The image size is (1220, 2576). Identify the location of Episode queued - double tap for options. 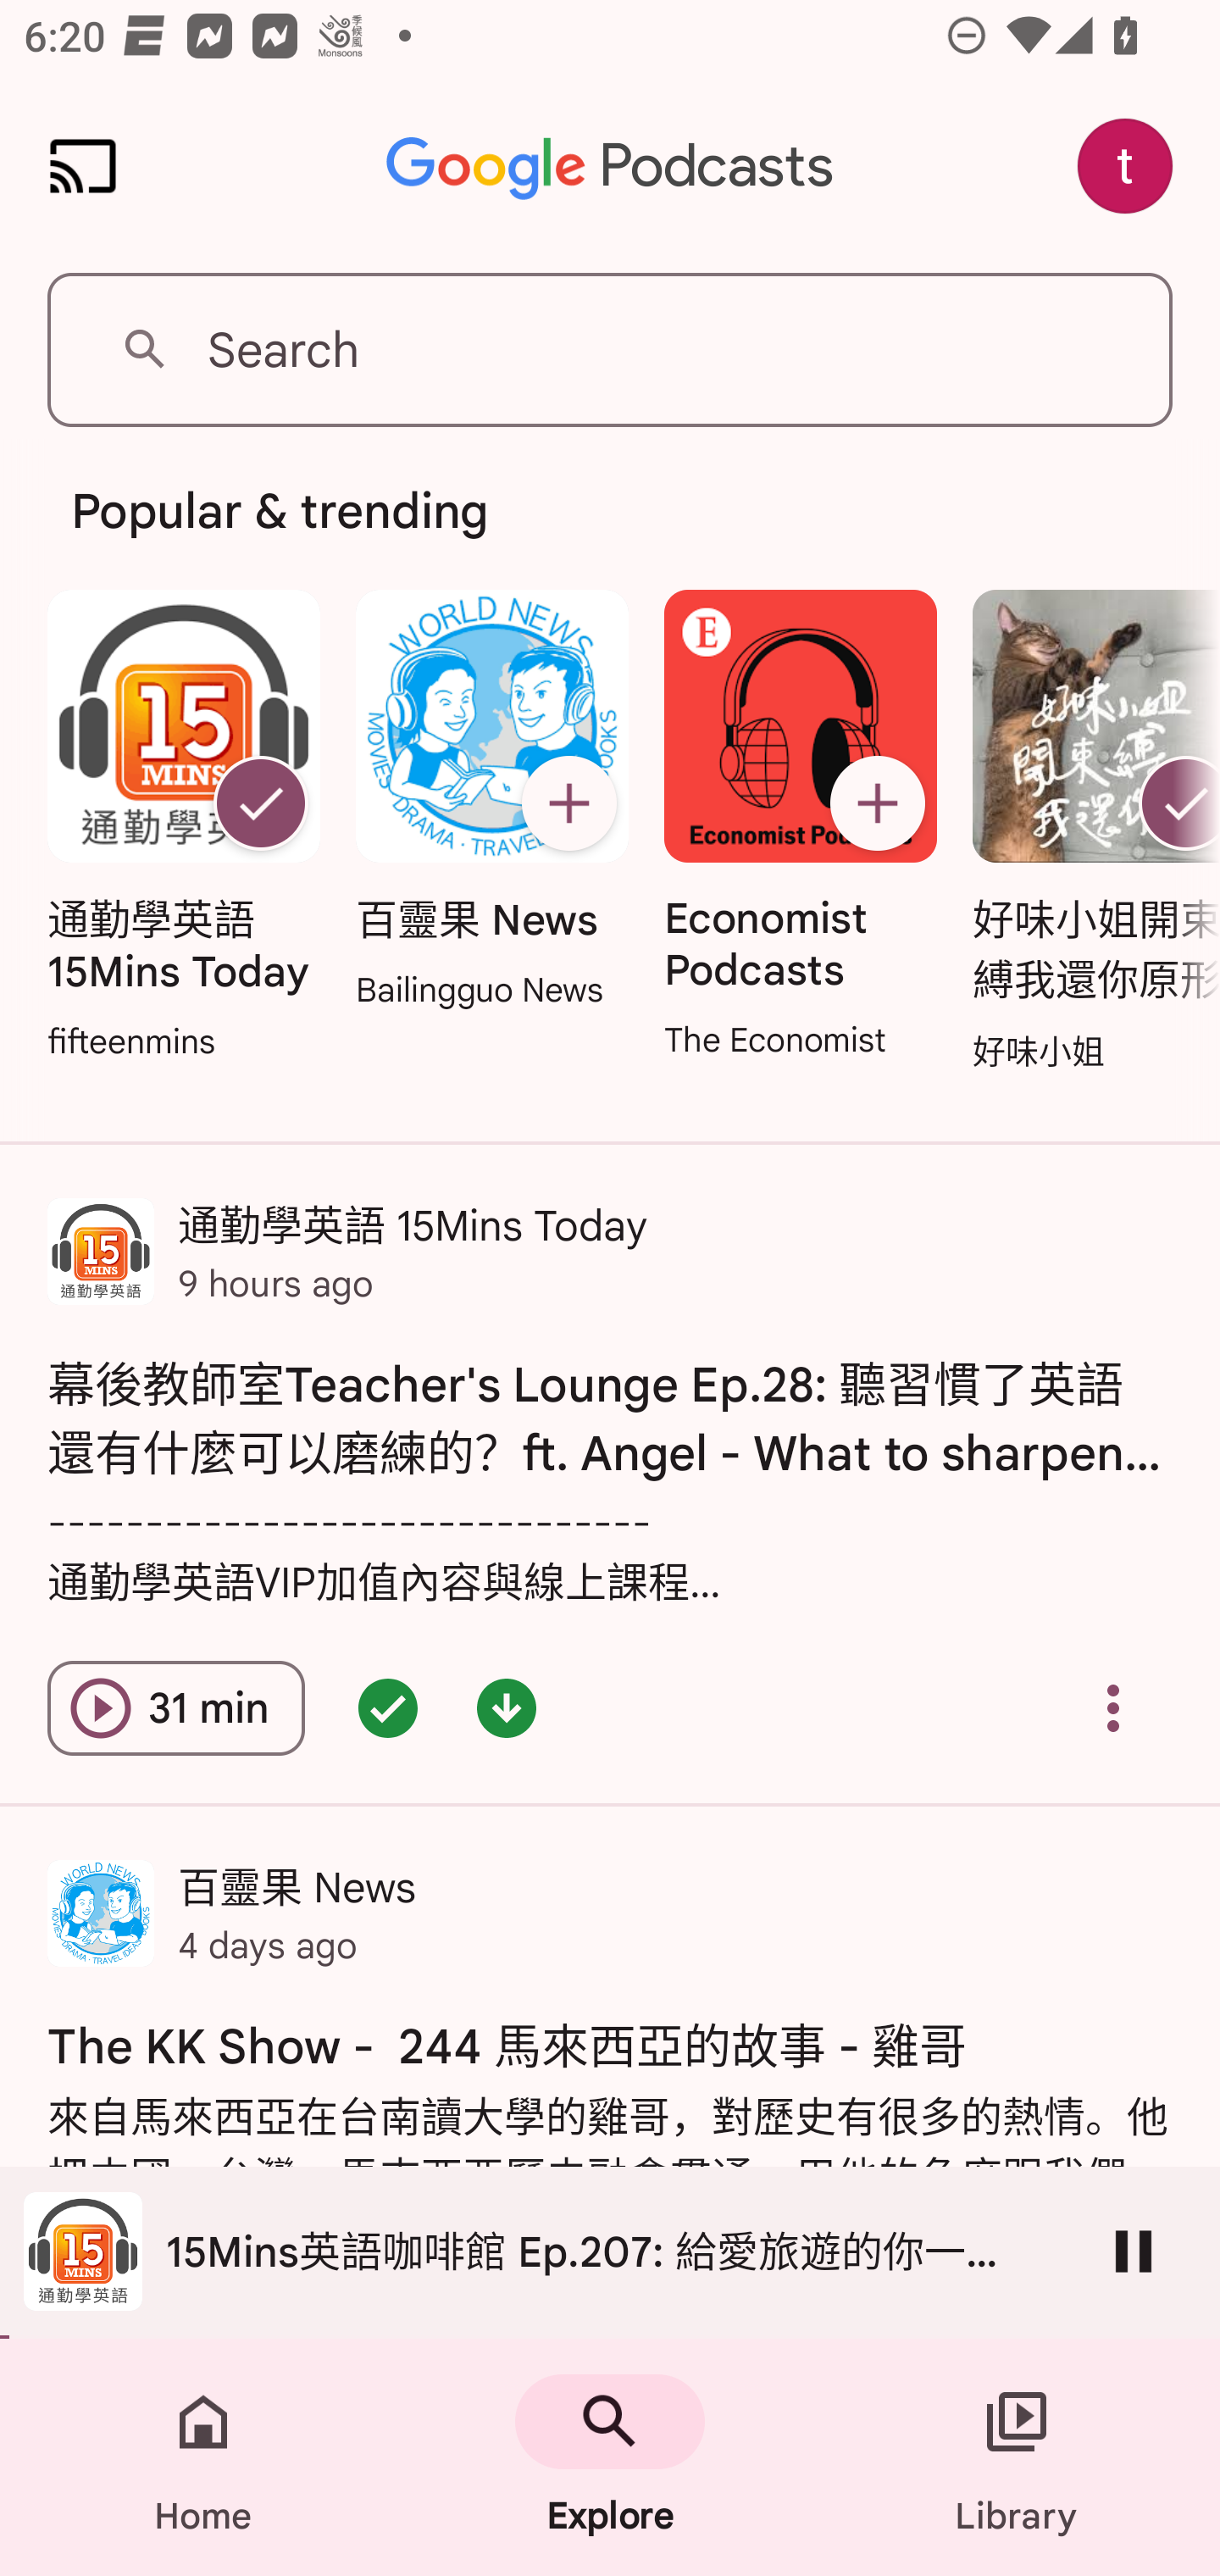
(388, 1708).